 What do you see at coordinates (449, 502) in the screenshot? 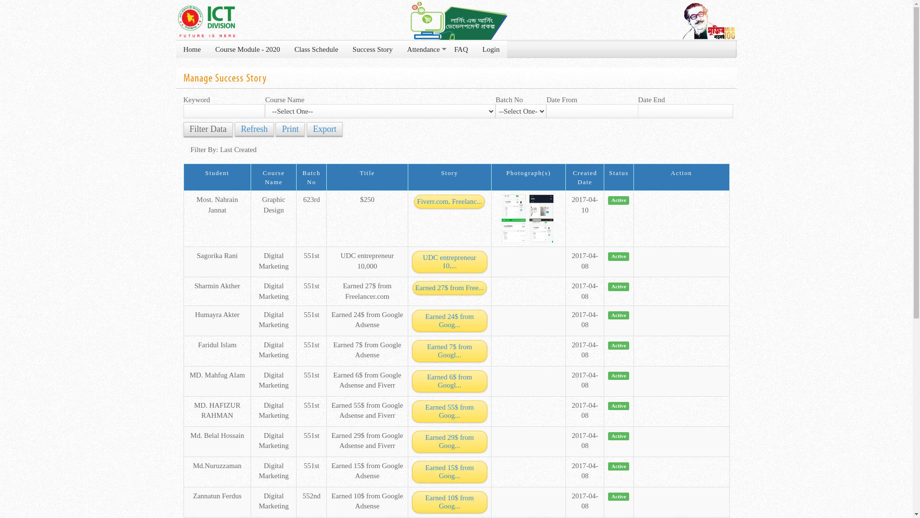
I see `Earned 10$ from Goog...` at bounding box center [449, 502].